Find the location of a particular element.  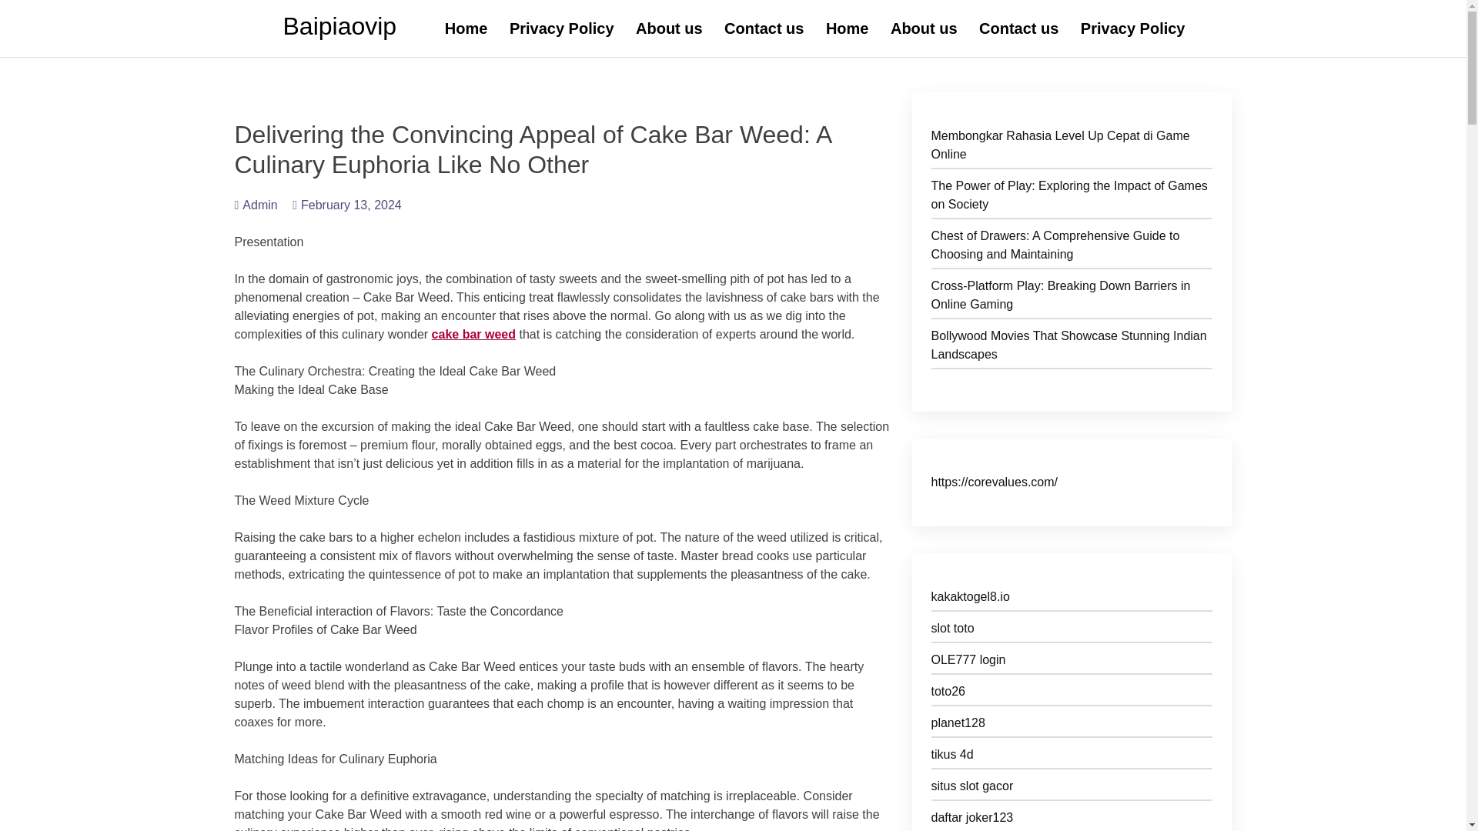

February 13, 2024 is located at coordinates (347, 205).